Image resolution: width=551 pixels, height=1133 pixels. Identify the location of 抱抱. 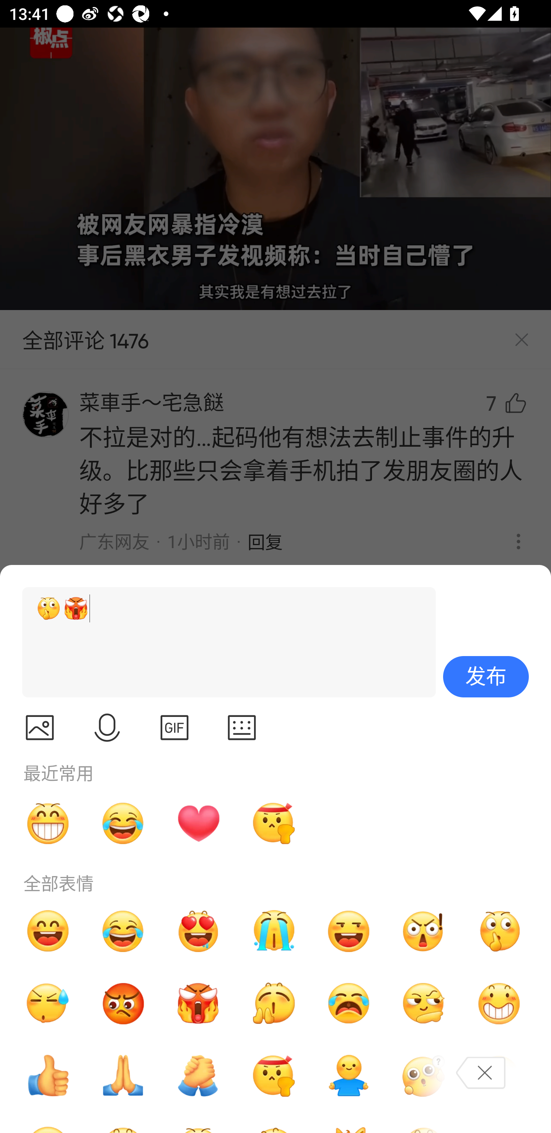
(349, 1076).